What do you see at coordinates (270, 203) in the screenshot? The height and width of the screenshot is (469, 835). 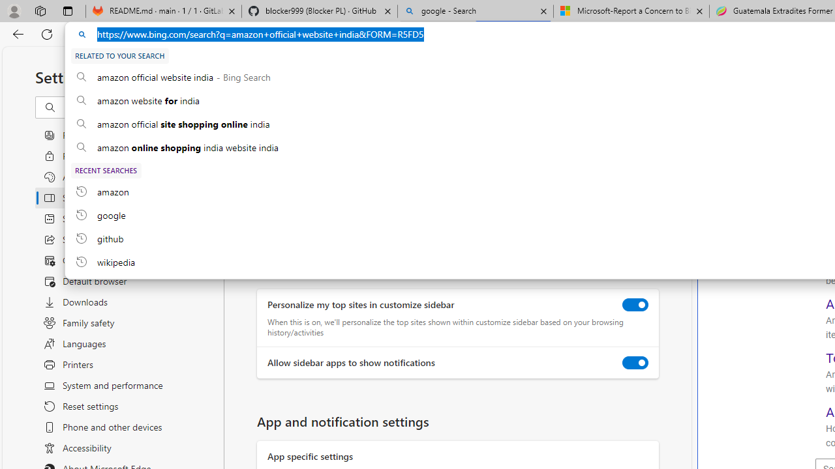 I see `Off Sidebar will never show` at bounding box center [270, 203].